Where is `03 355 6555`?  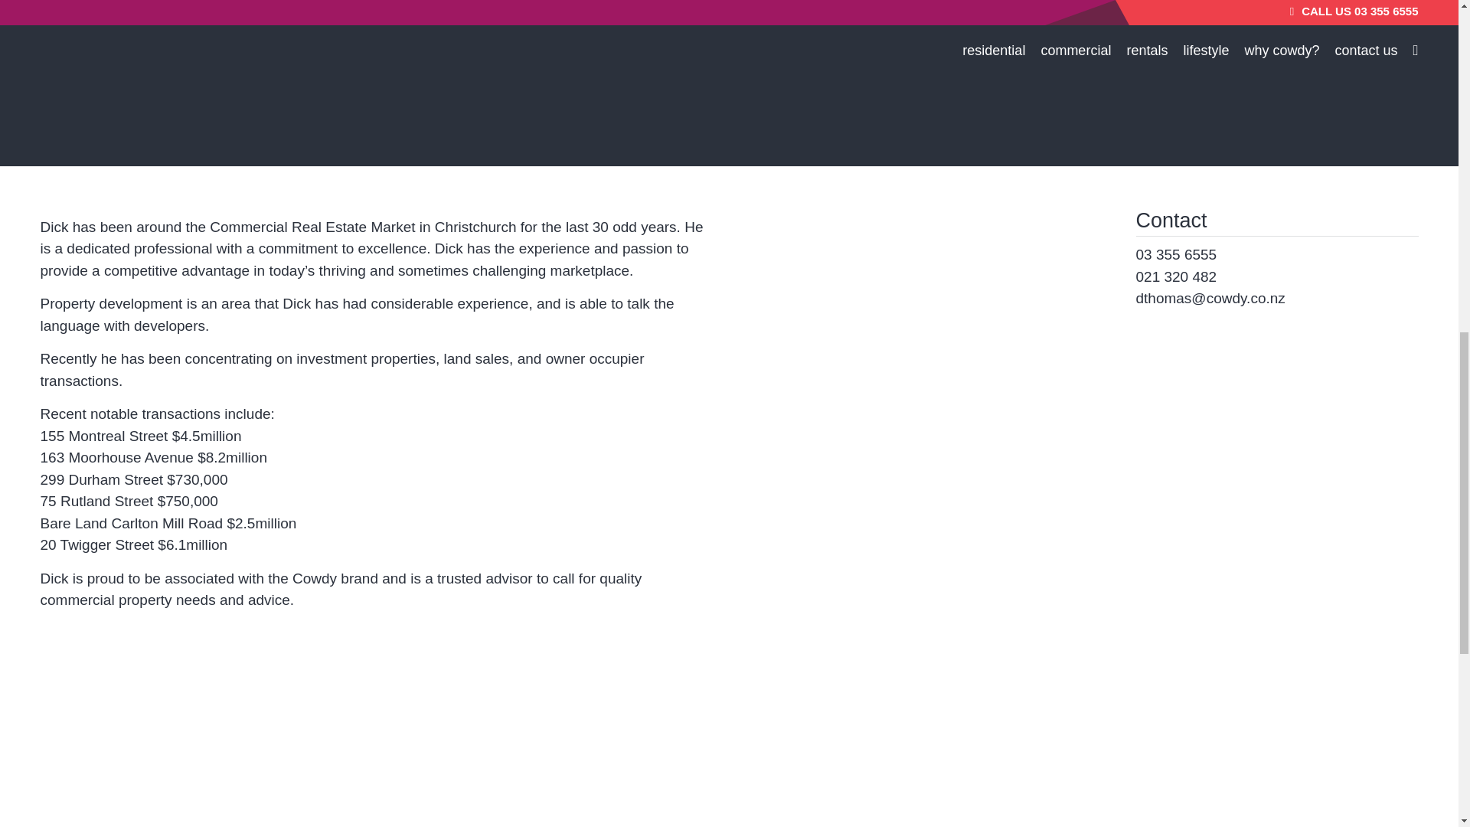
03 355 6555 is located at coordinates (1176, 254).